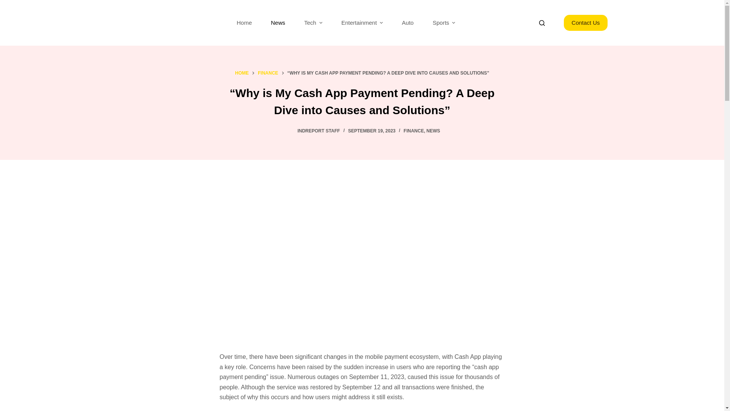 This screenshot has height=411, width=730. What do you see at coordinates (313, 23) in the screenshot?
I see `Tech` at bounding box center [313, 23].